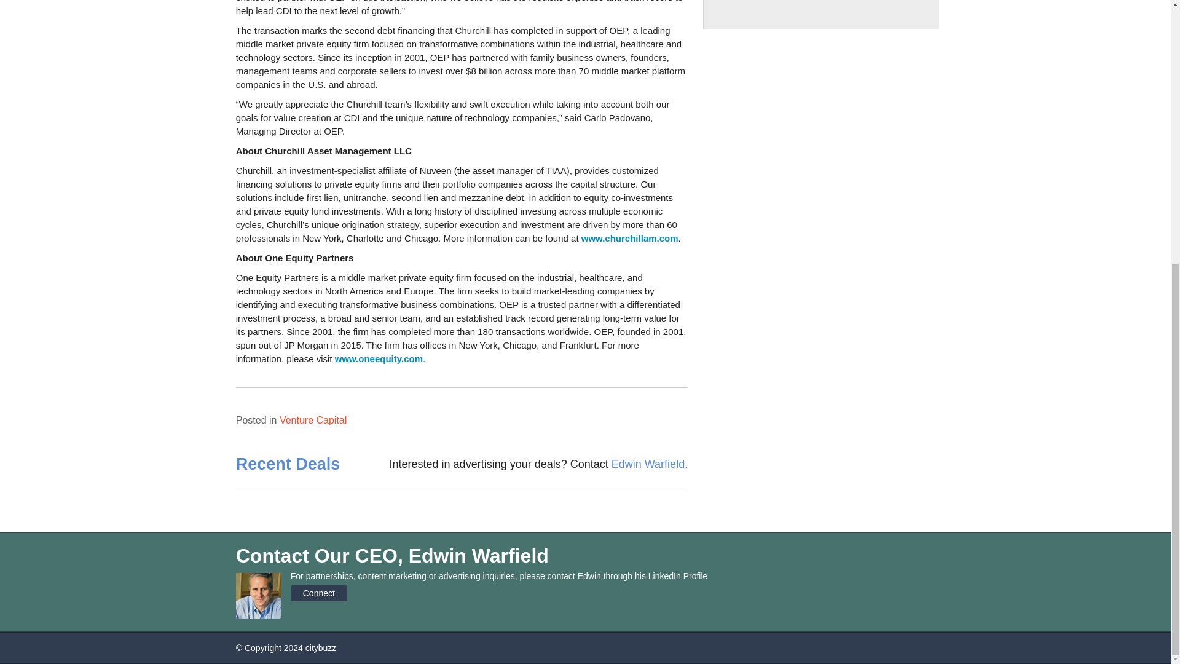  What do you see at coordinates (379, 358) in the screenshot?
I see `www.oneequity.com` at bounding box center [379, 358].